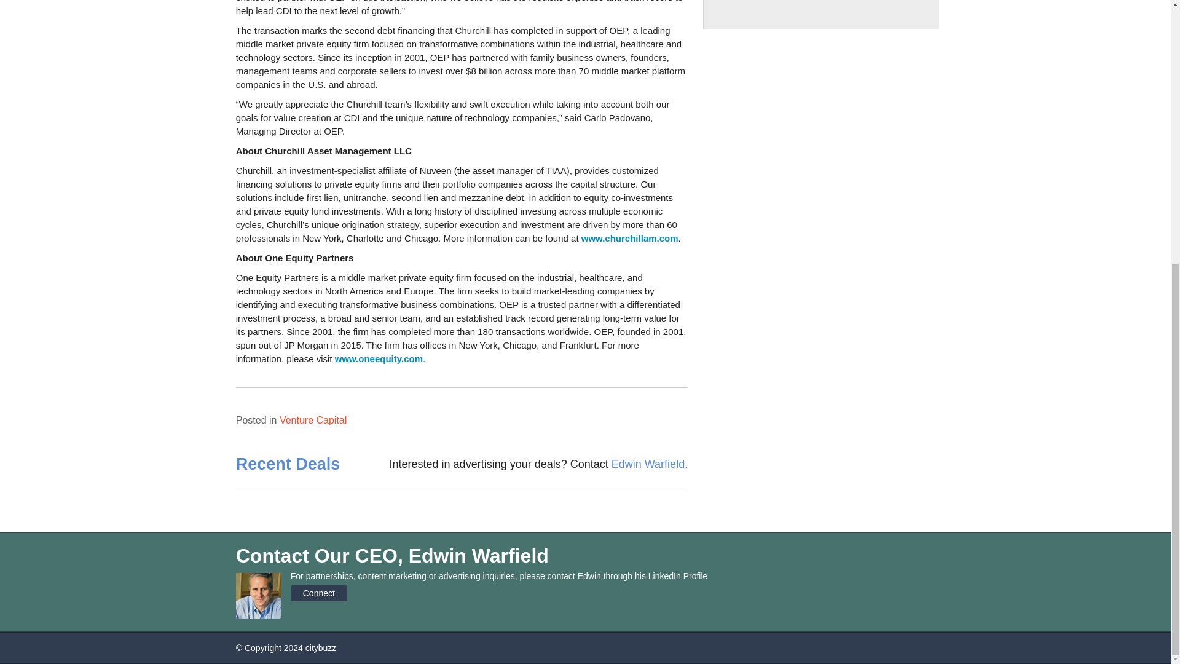  What do you see at coordinates (379, 358) in the screenshot?
I see `www.oneequity.com` at bounding box center [379, 358].